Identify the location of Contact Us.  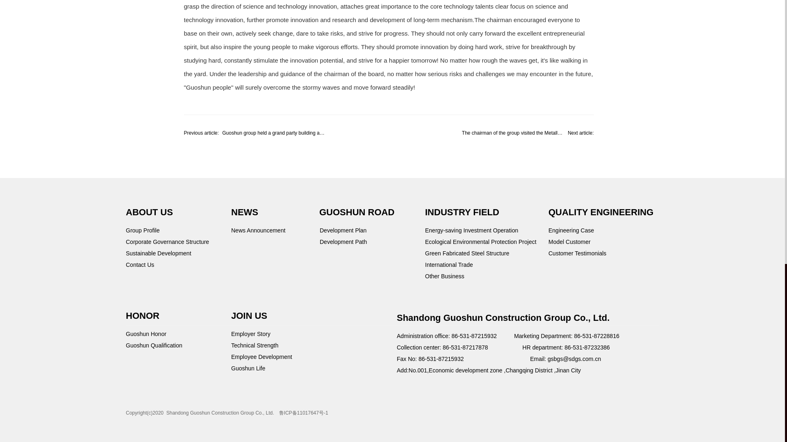
(140, 264).